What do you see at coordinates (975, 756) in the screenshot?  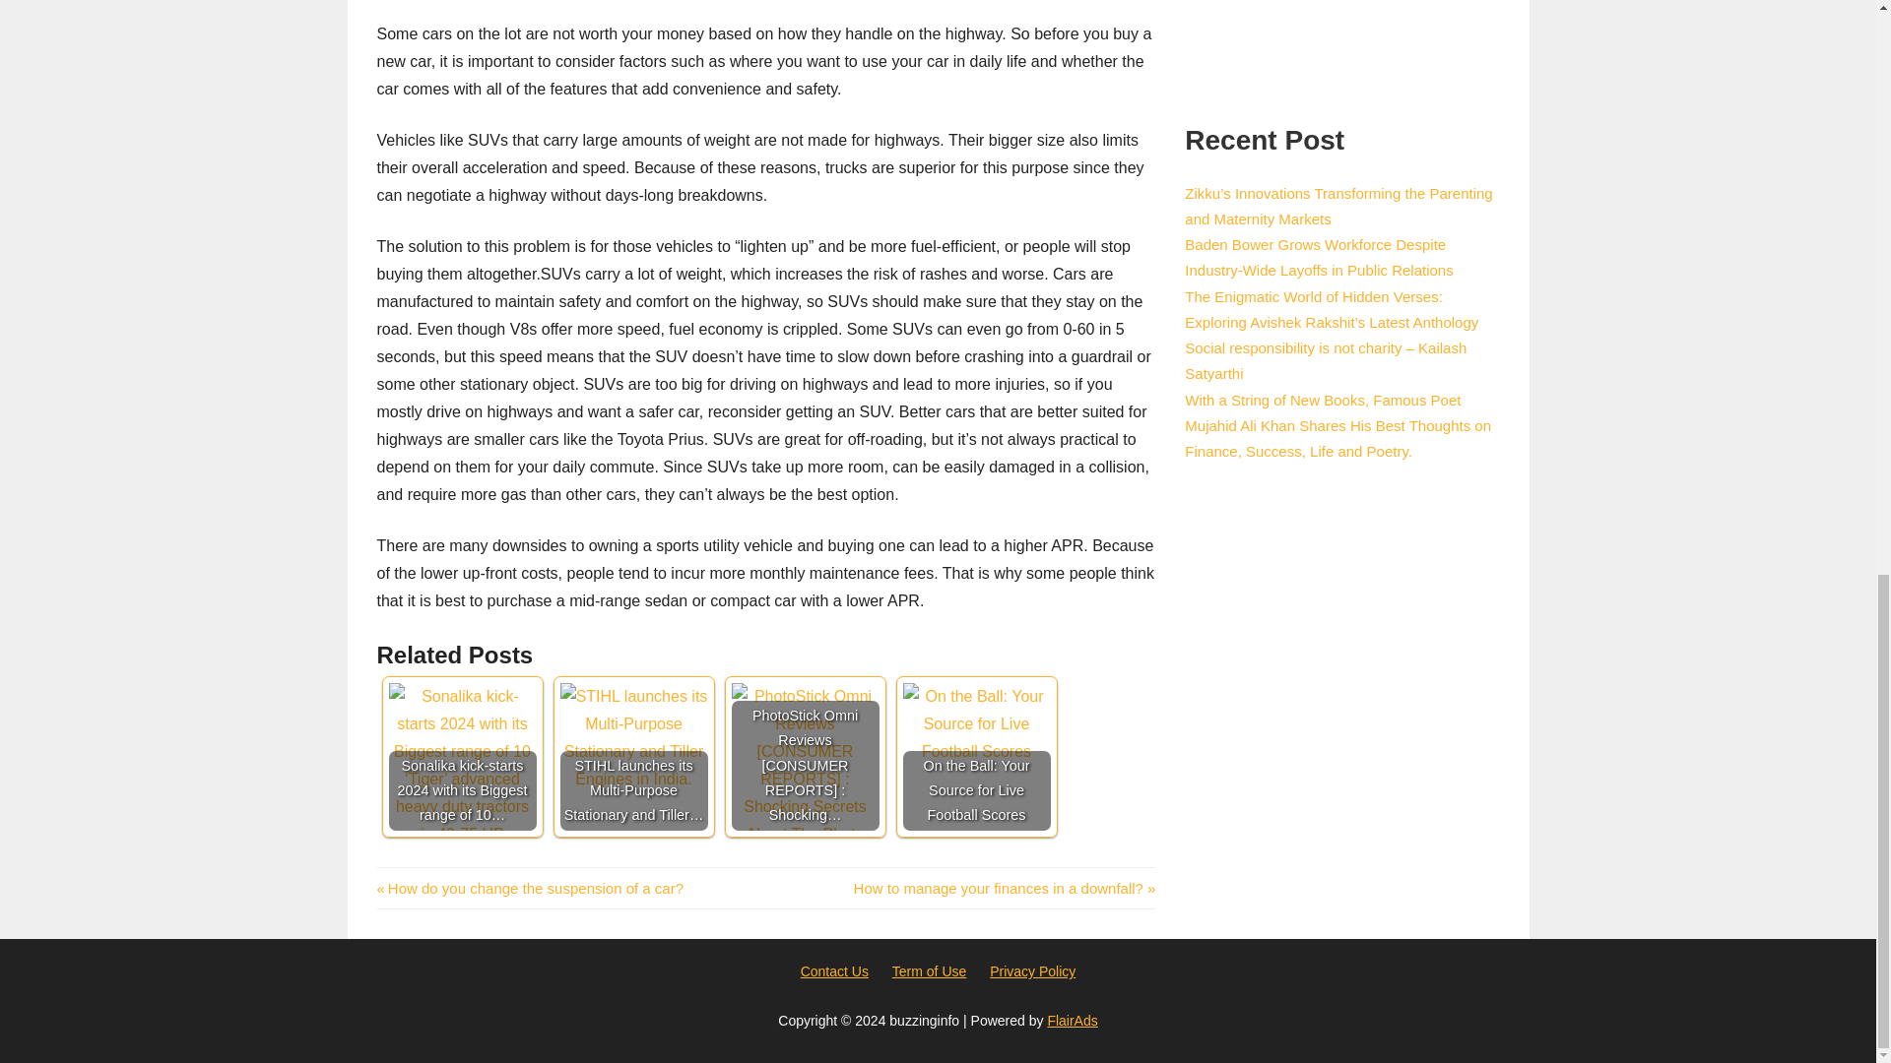 I see `On the Ball: Your Source for Live Football Scores` at bounding box center [975, 756].